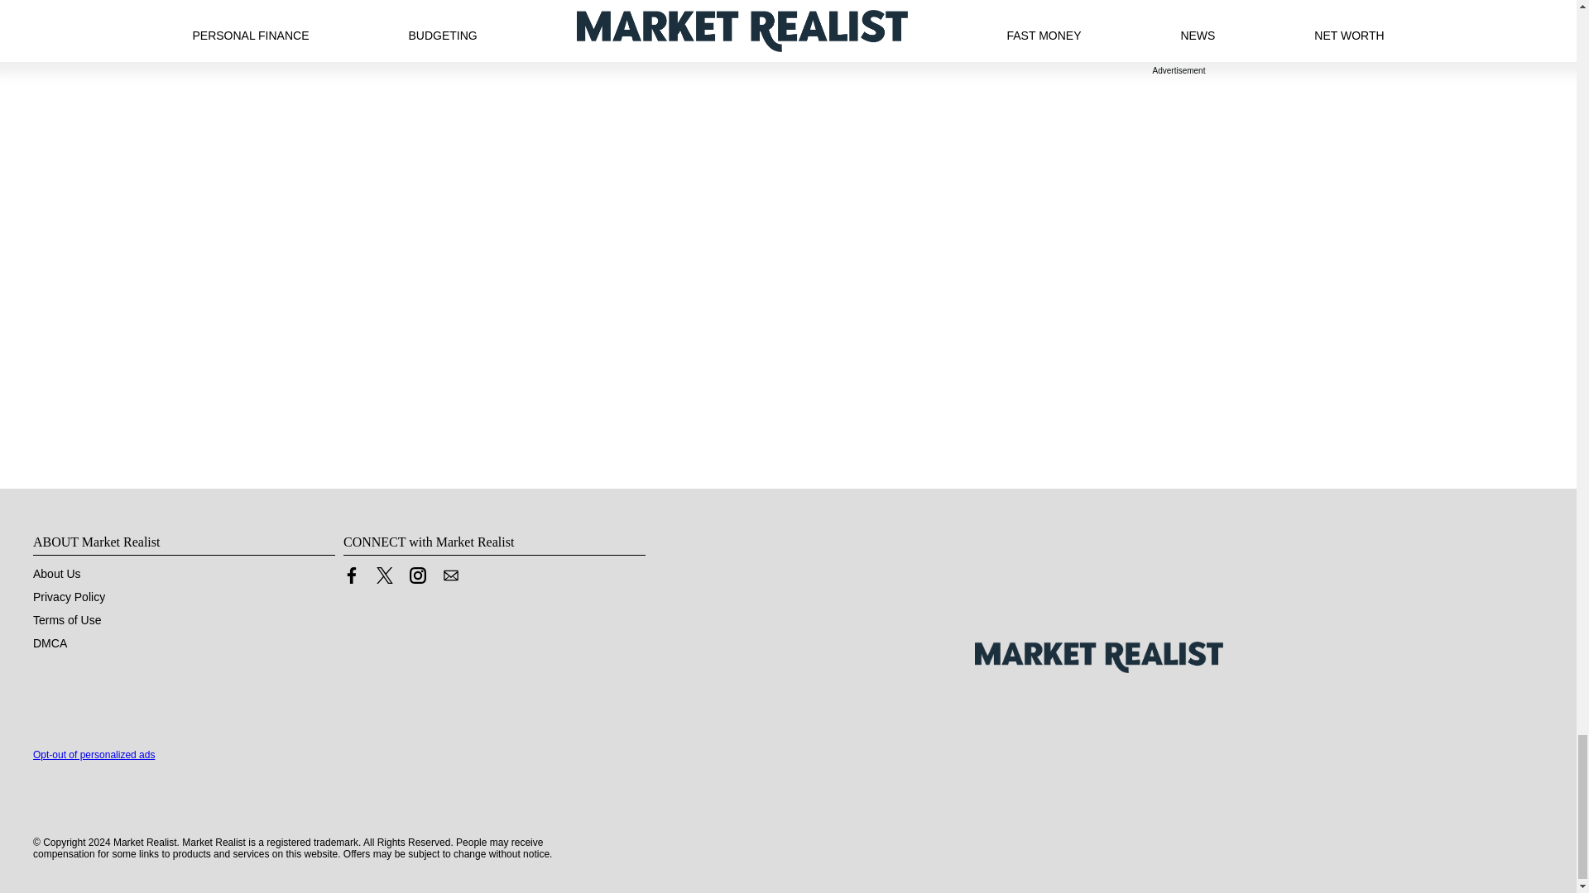  What do you see at coordinates (351, 579) in the screenshot?
I see `Link to Facebook` at bounding box center [351, 579].